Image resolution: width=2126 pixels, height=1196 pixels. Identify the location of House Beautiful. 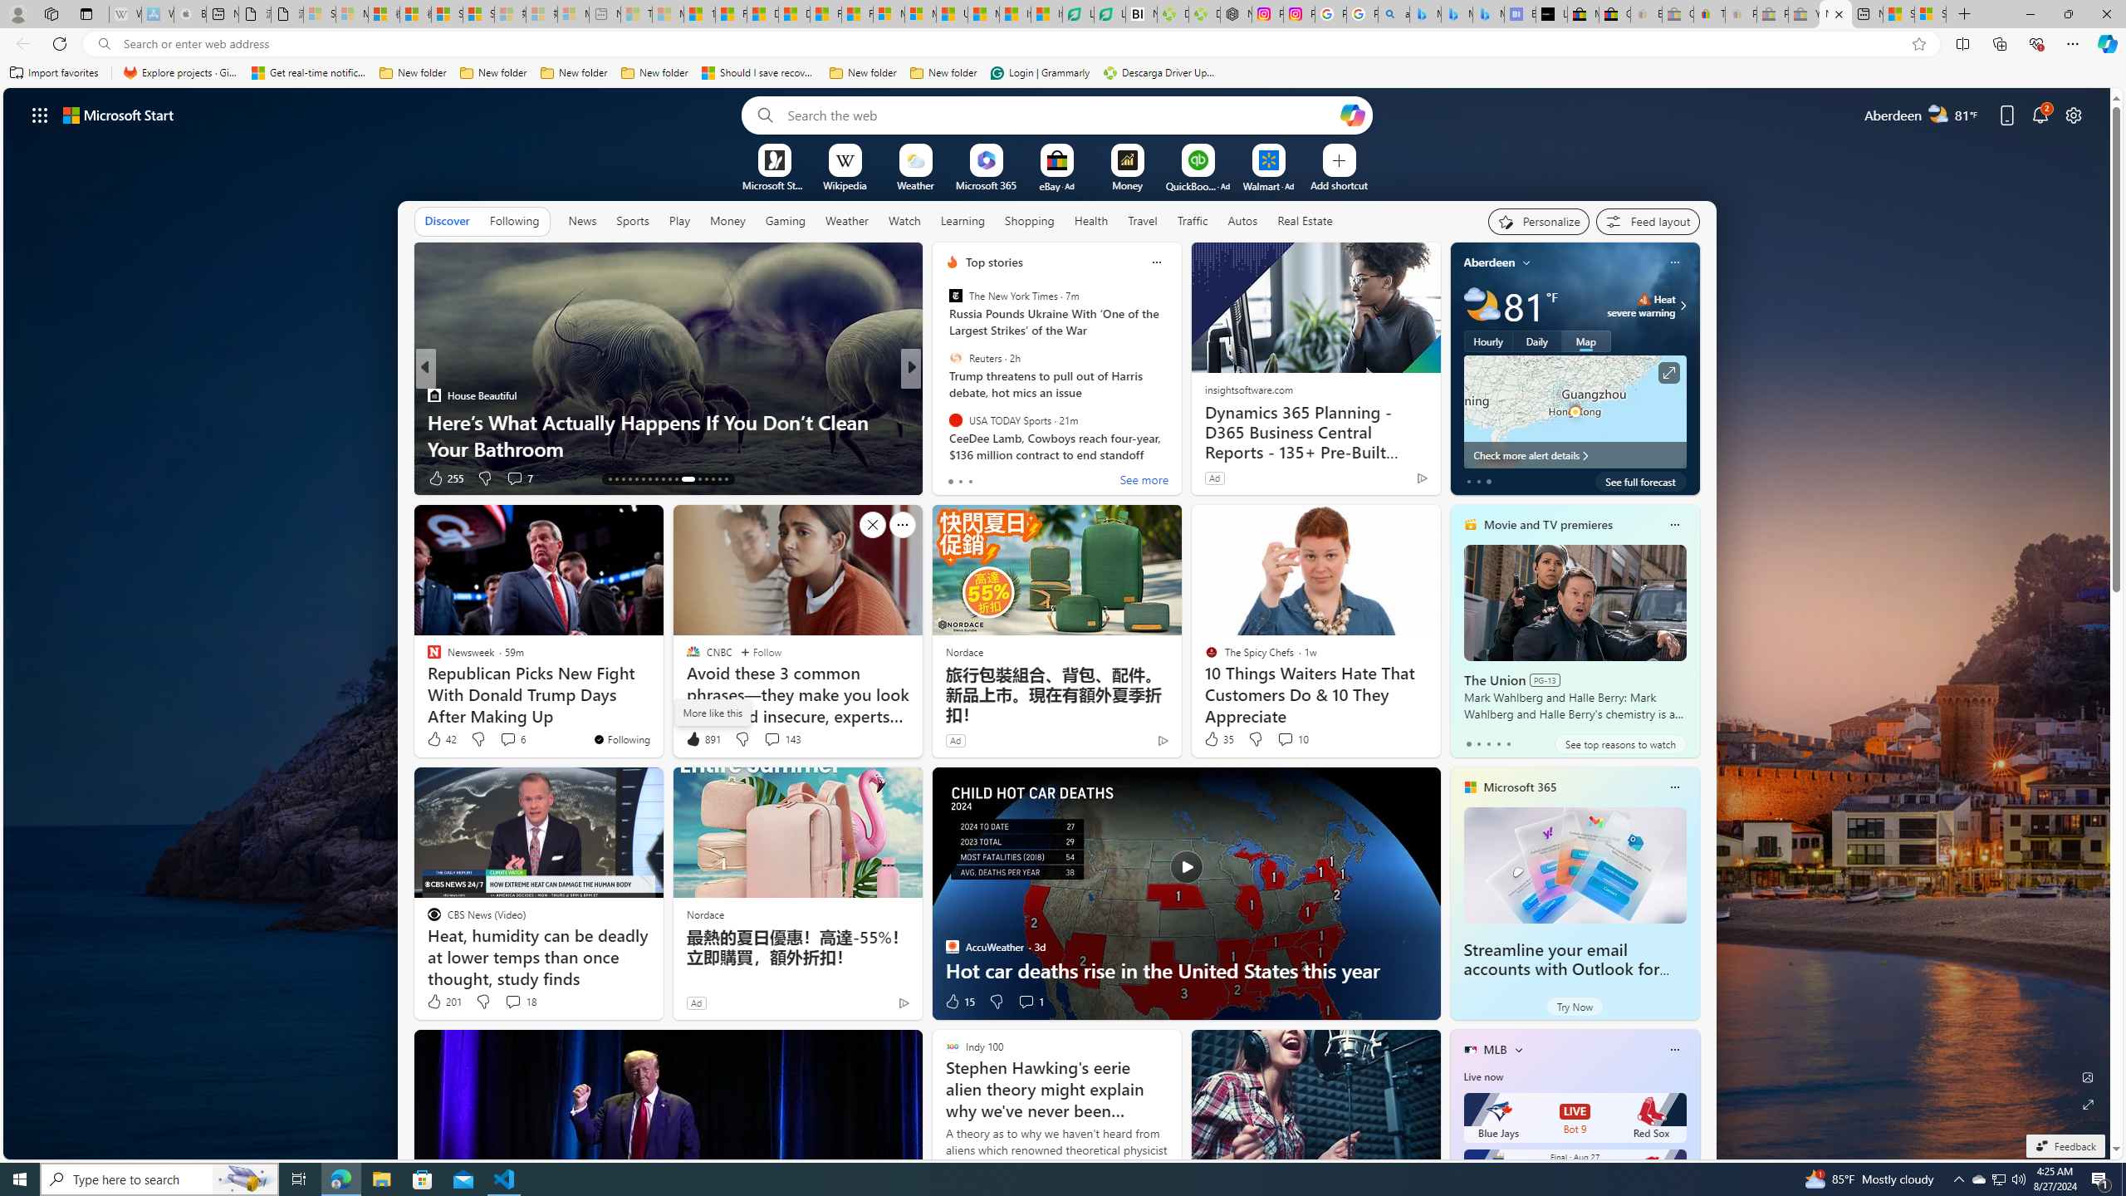
(434, 395).